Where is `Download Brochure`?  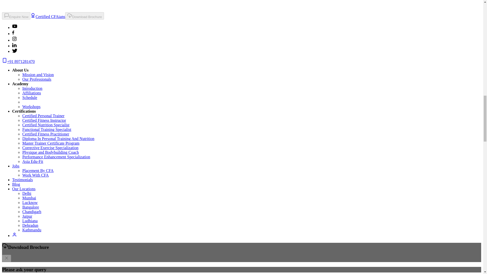
Download Brochure is located at coordinates (85, 16).